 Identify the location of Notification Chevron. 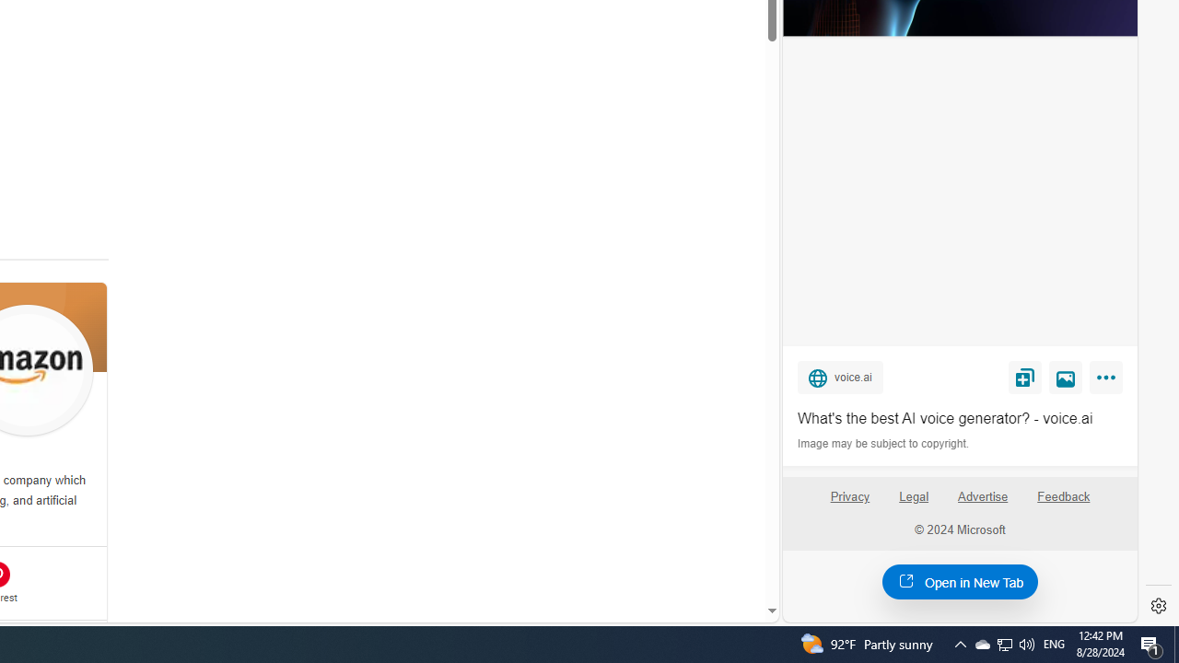
(960, 645).